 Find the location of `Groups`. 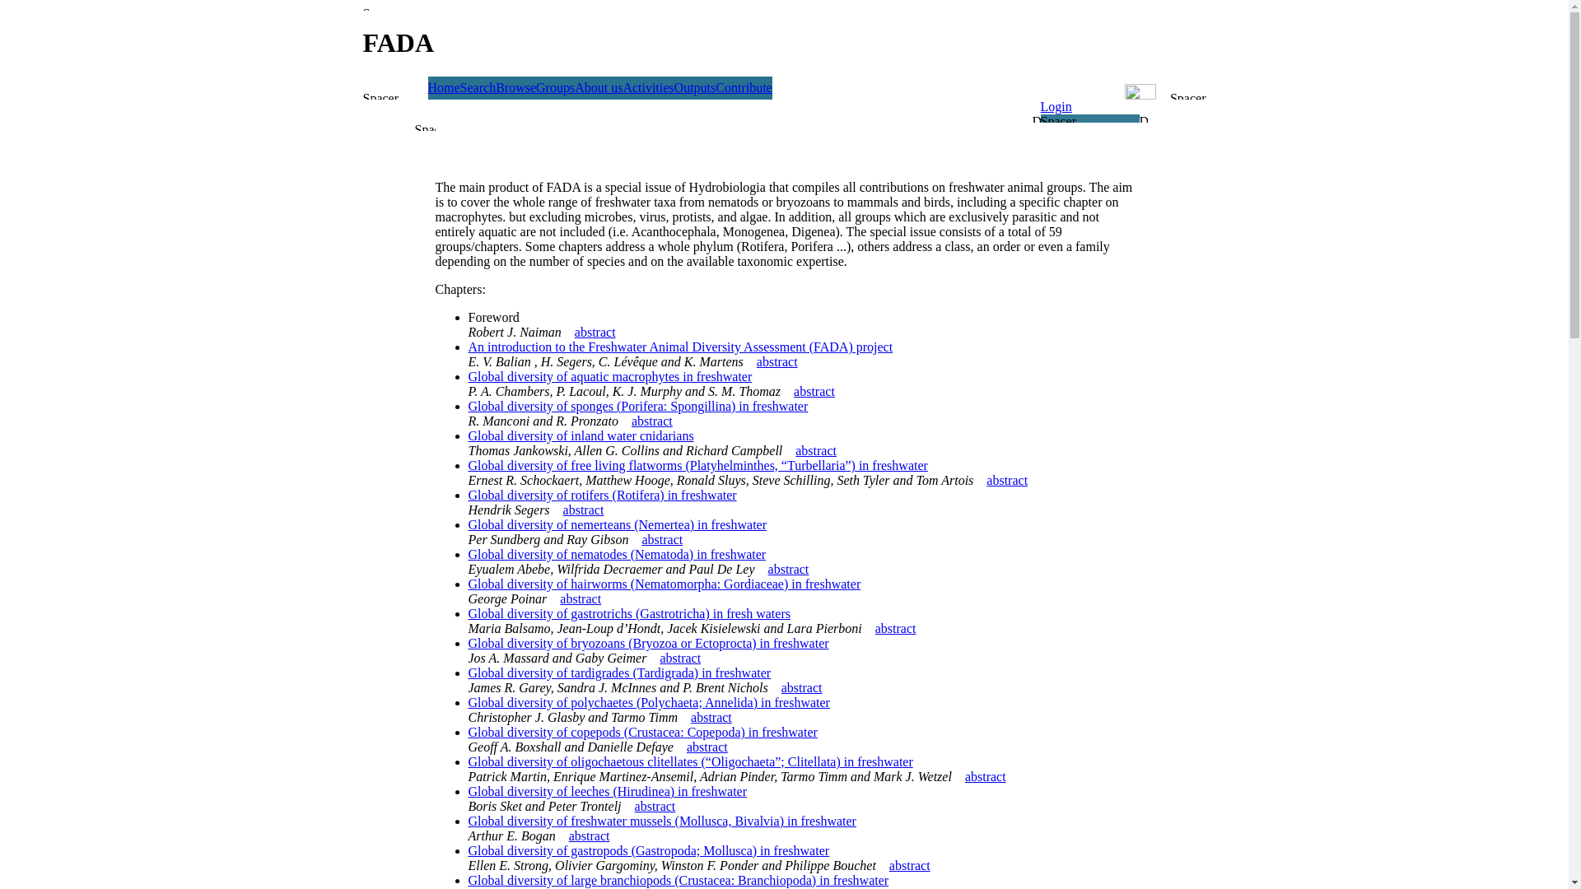

Groups is located at coordinates (555, 87).